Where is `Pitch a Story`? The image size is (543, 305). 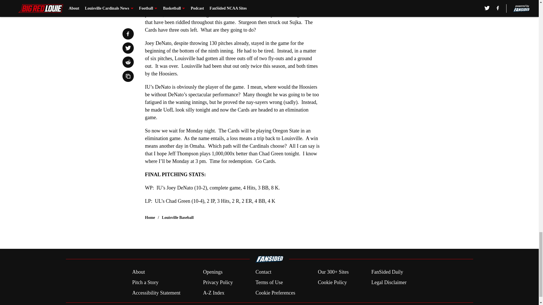 Pitch a Story is located at coordinates (145, 282).